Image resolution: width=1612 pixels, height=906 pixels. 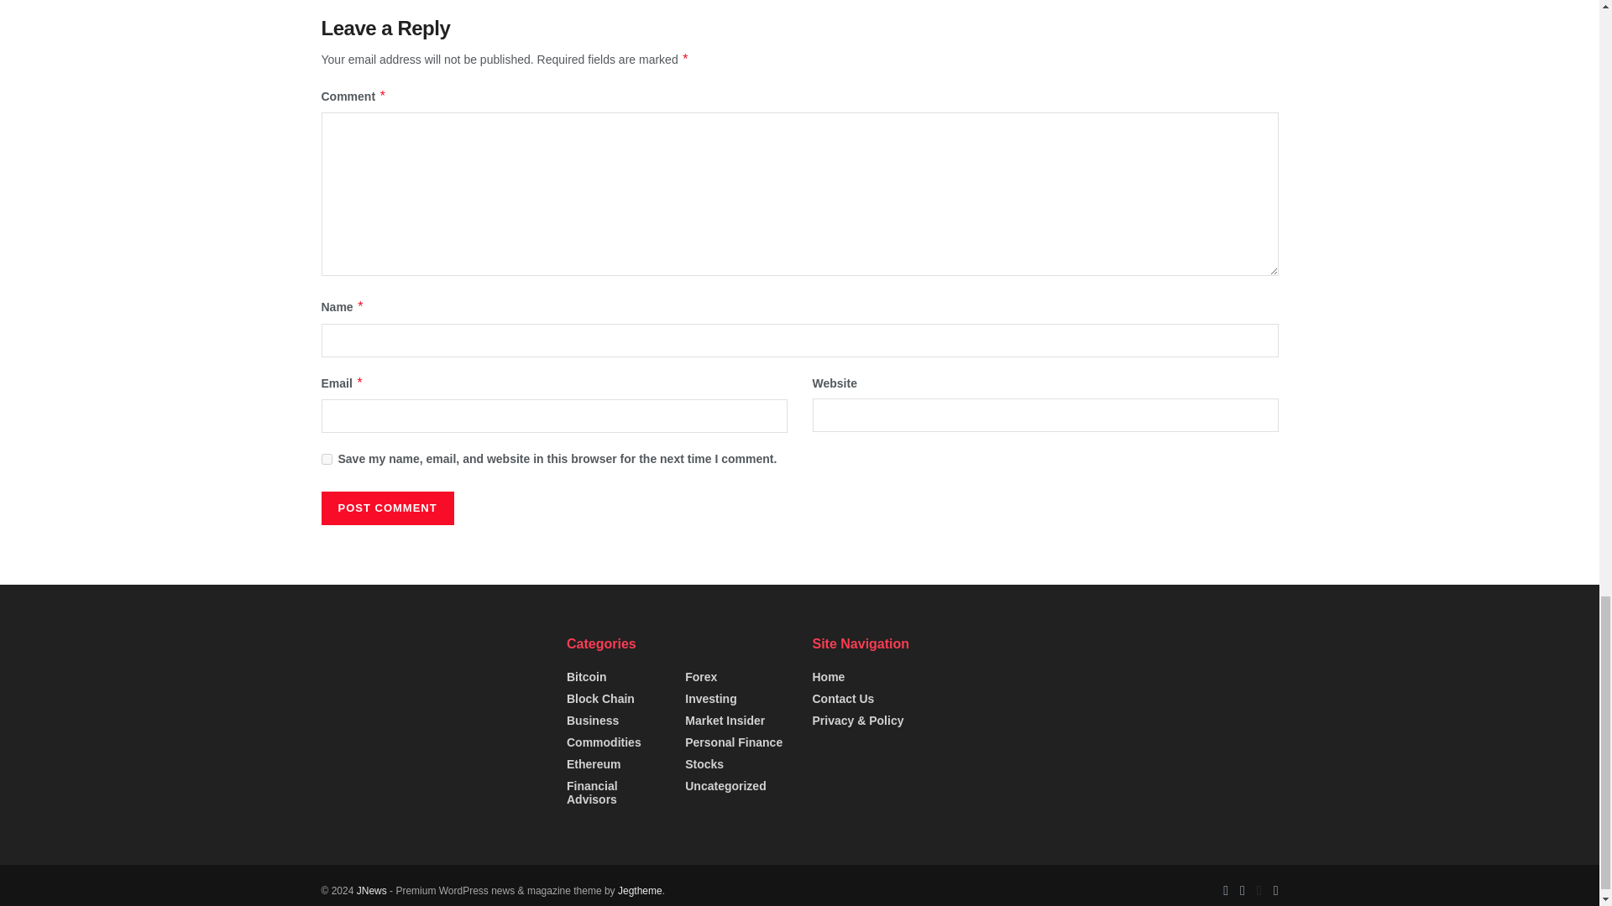 I want to click on Jegtheme, so click(x=640, y=891).